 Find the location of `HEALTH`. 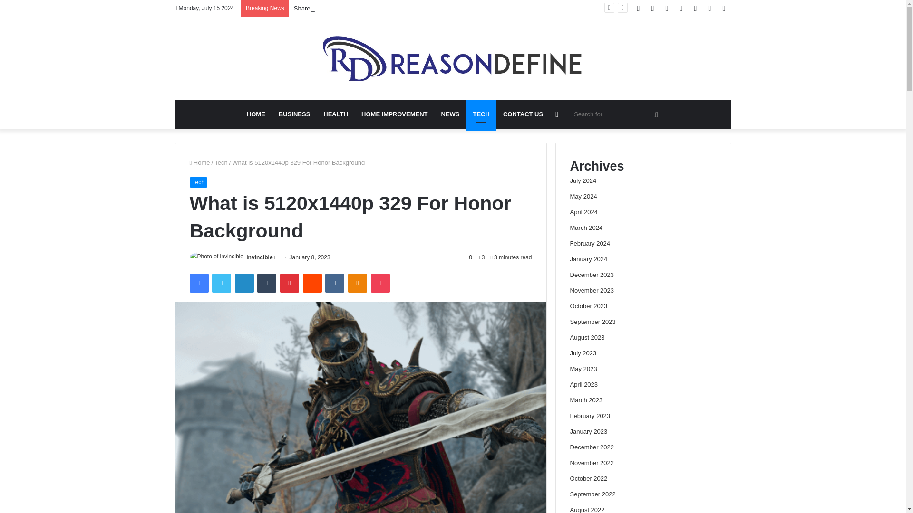

HEALTH is located at coordinates (336, 114).